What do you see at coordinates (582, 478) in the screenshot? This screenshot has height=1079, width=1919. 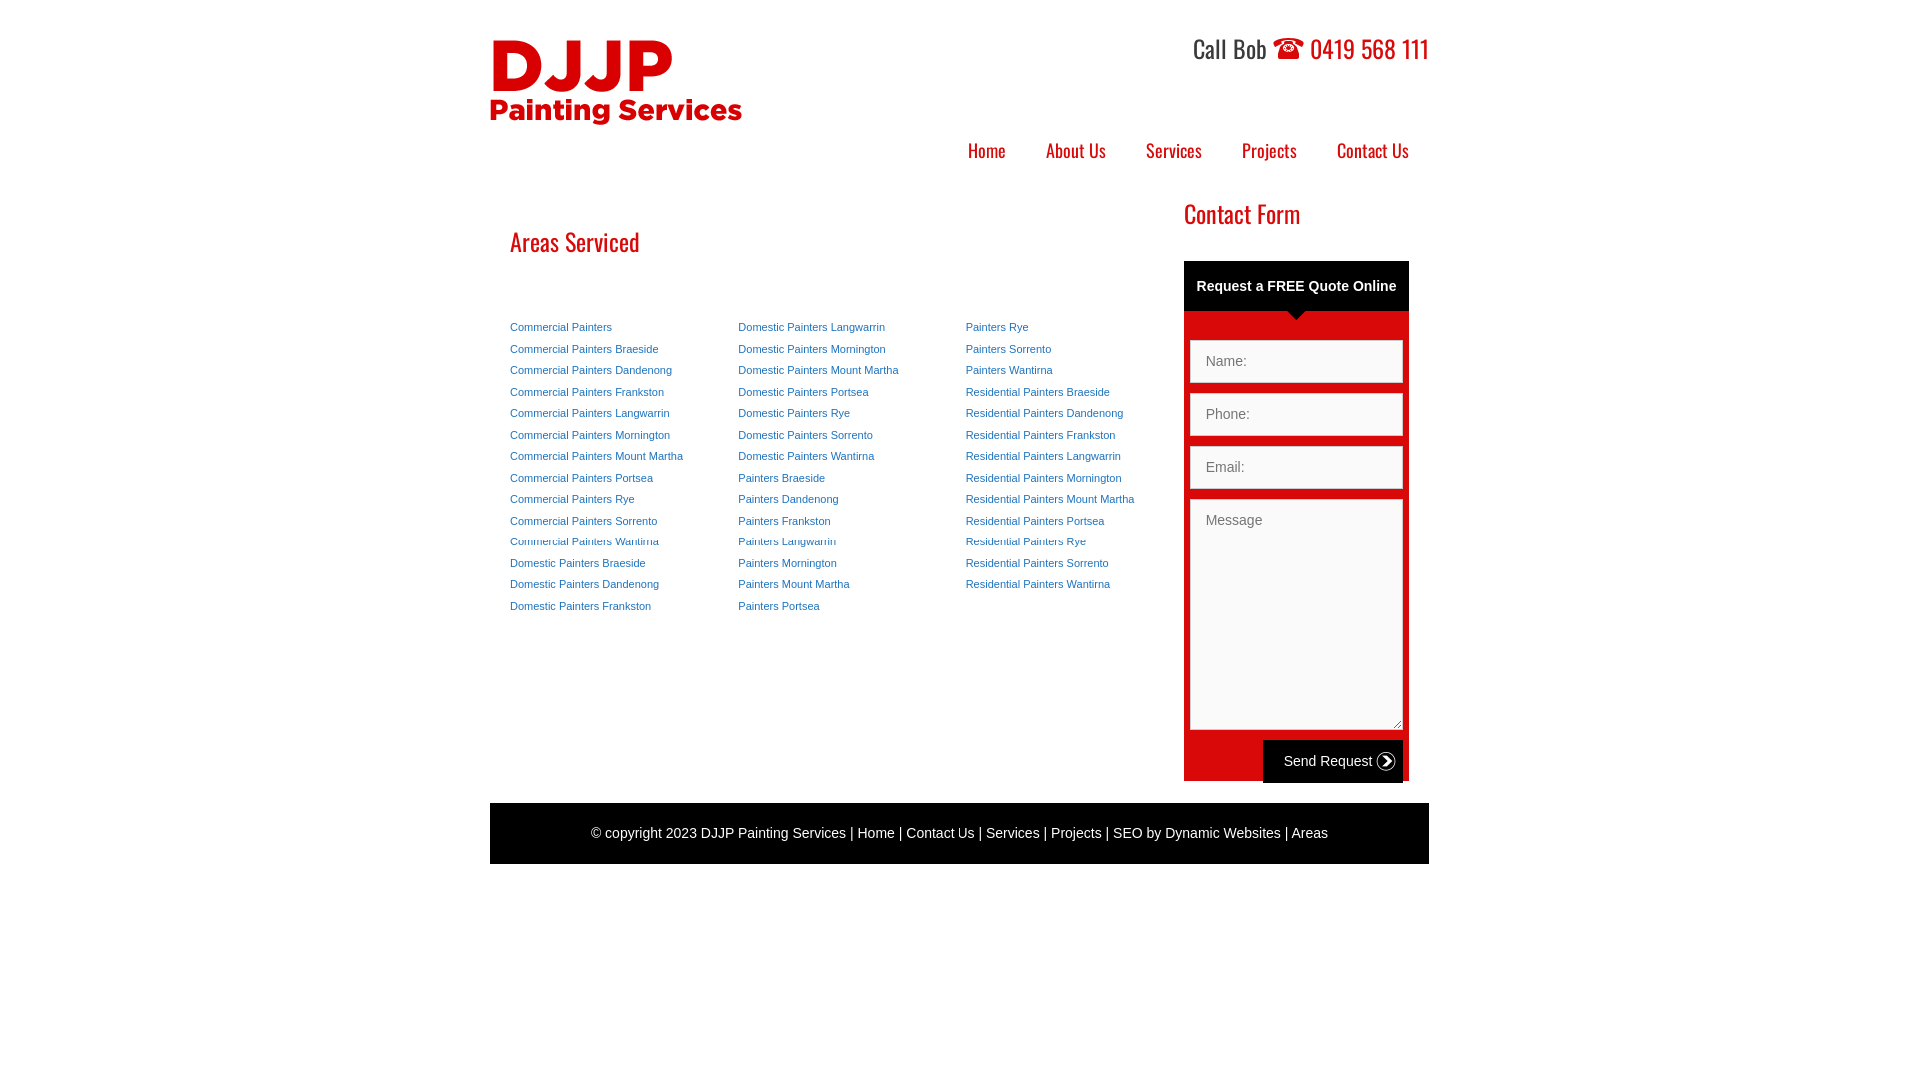 I see `Commercial Painters Portsea` at bounding box center [582, 478].